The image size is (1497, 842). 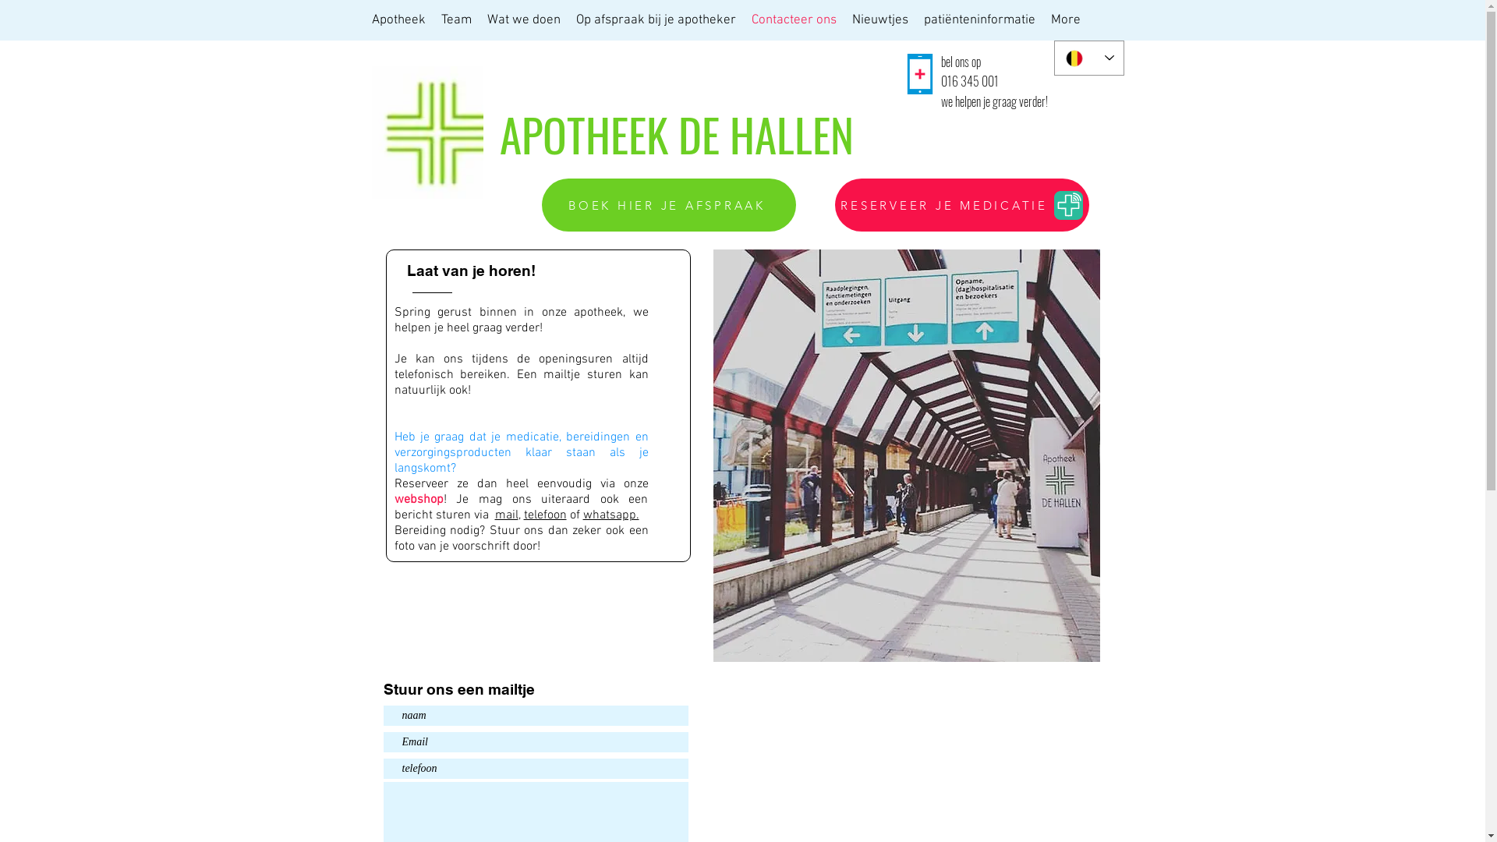 I want to click on Op afspraak bij je apotheker, so click(x=655, y=20).